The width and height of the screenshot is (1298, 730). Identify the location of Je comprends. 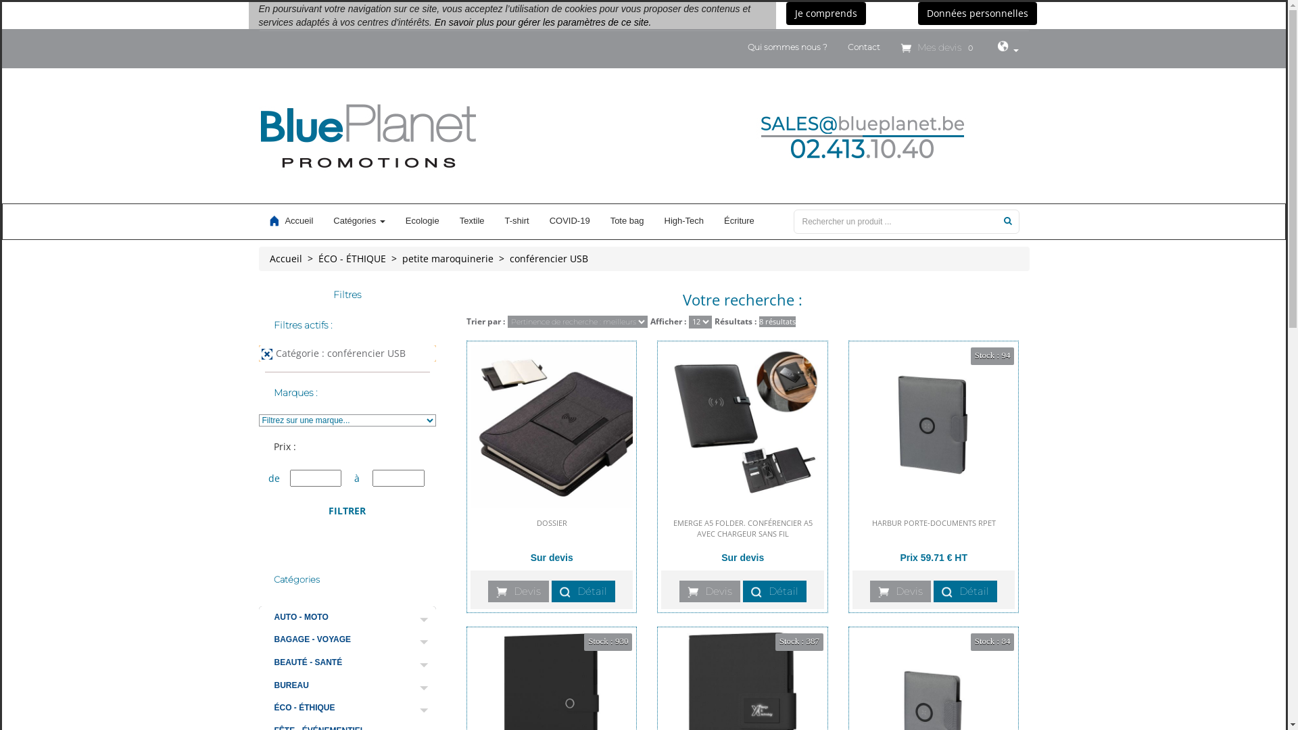
(825, 14).